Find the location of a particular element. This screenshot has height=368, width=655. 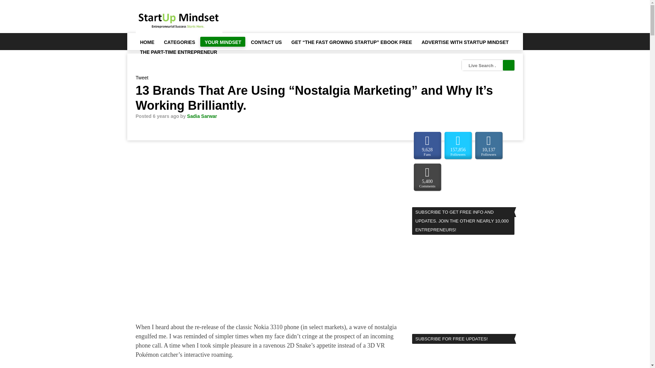

Search is located at coordinates (508, 65).